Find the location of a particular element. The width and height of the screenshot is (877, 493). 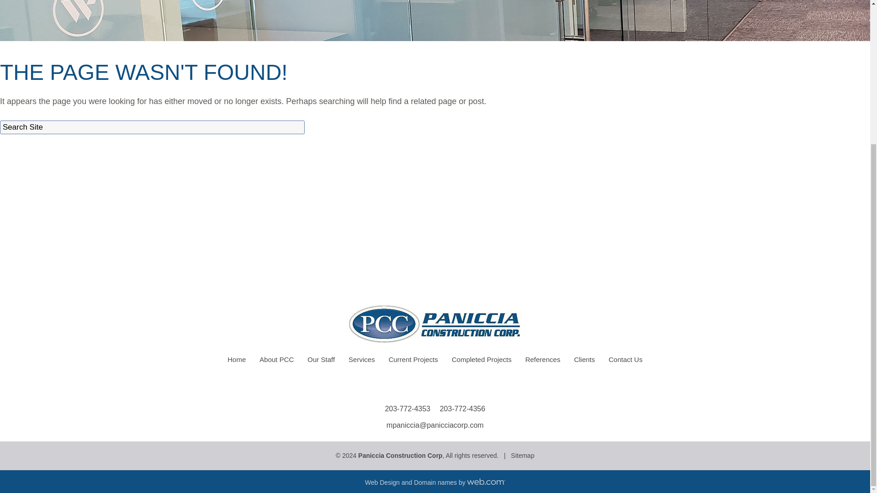

Current Projects is located at coordinates (413, 360).